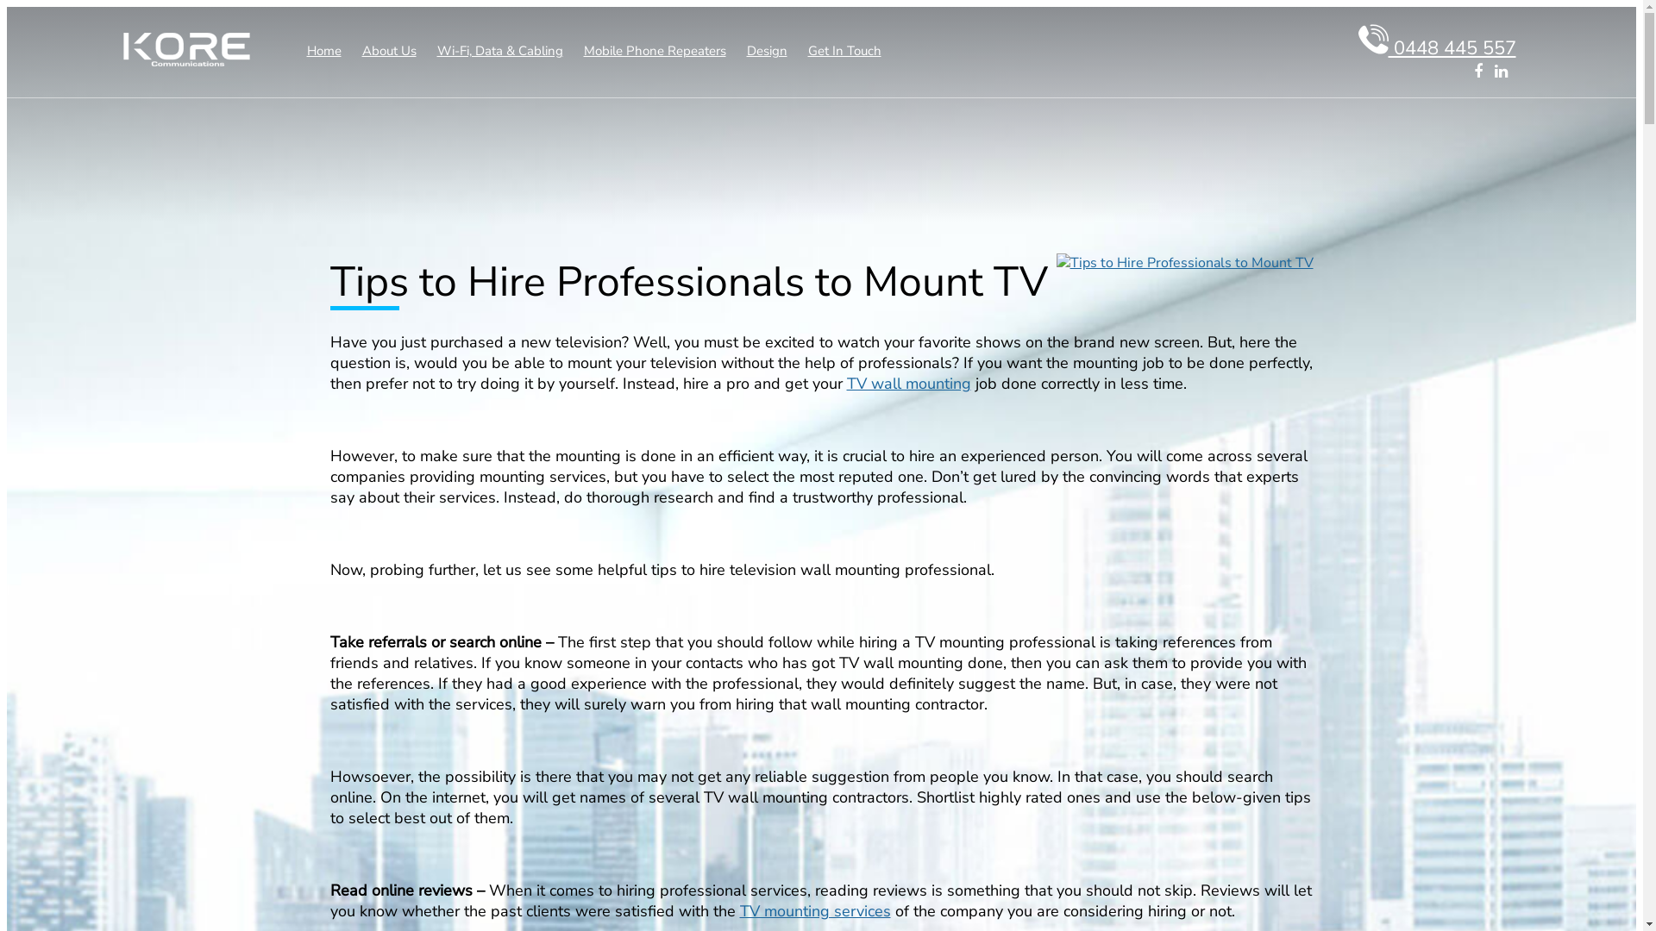 Image resolution: width=1656 pixels, height=931 pixels. I want to click on Wi-Fi, Data & Cabling, so click(499, 51).